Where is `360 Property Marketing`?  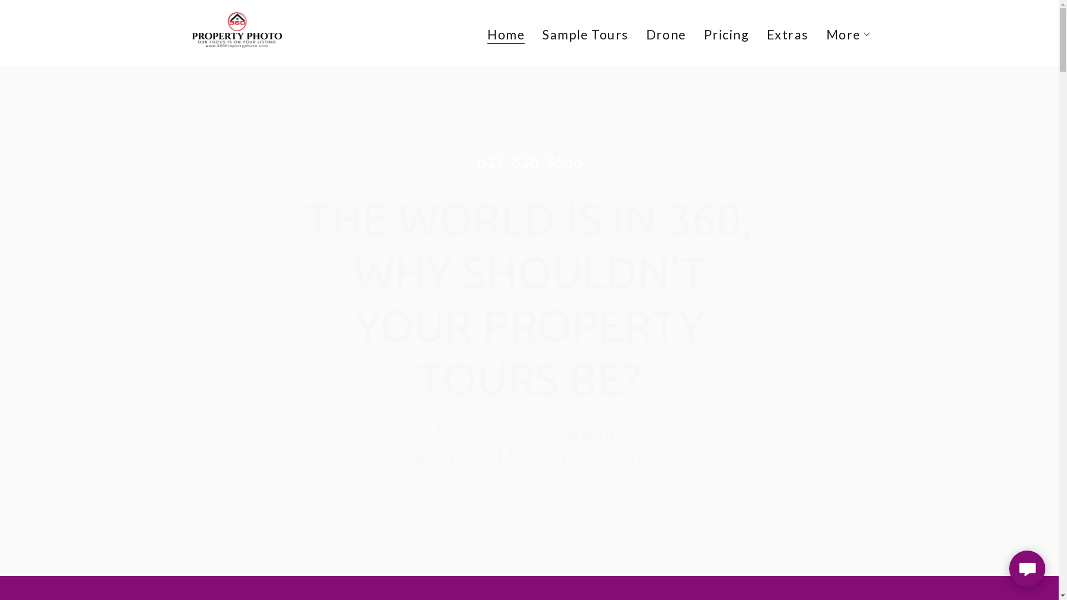 360 Property Marketing is located at coordinates (238, 31).